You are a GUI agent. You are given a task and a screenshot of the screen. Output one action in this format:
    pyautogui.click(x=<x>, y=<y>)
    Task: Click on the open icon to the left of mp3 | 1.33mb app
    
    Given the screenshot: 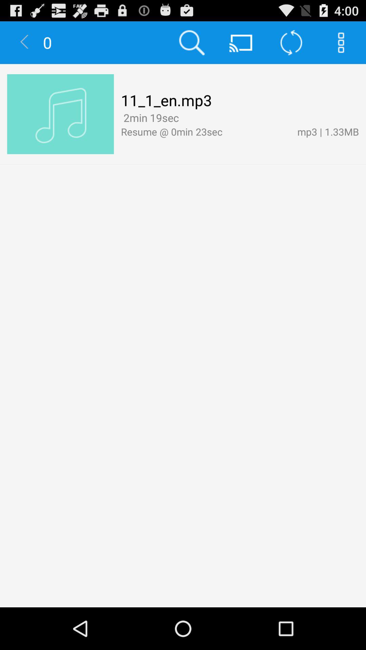 What is the action you would take?
    pyautogui.click(x=205, y=131)
    